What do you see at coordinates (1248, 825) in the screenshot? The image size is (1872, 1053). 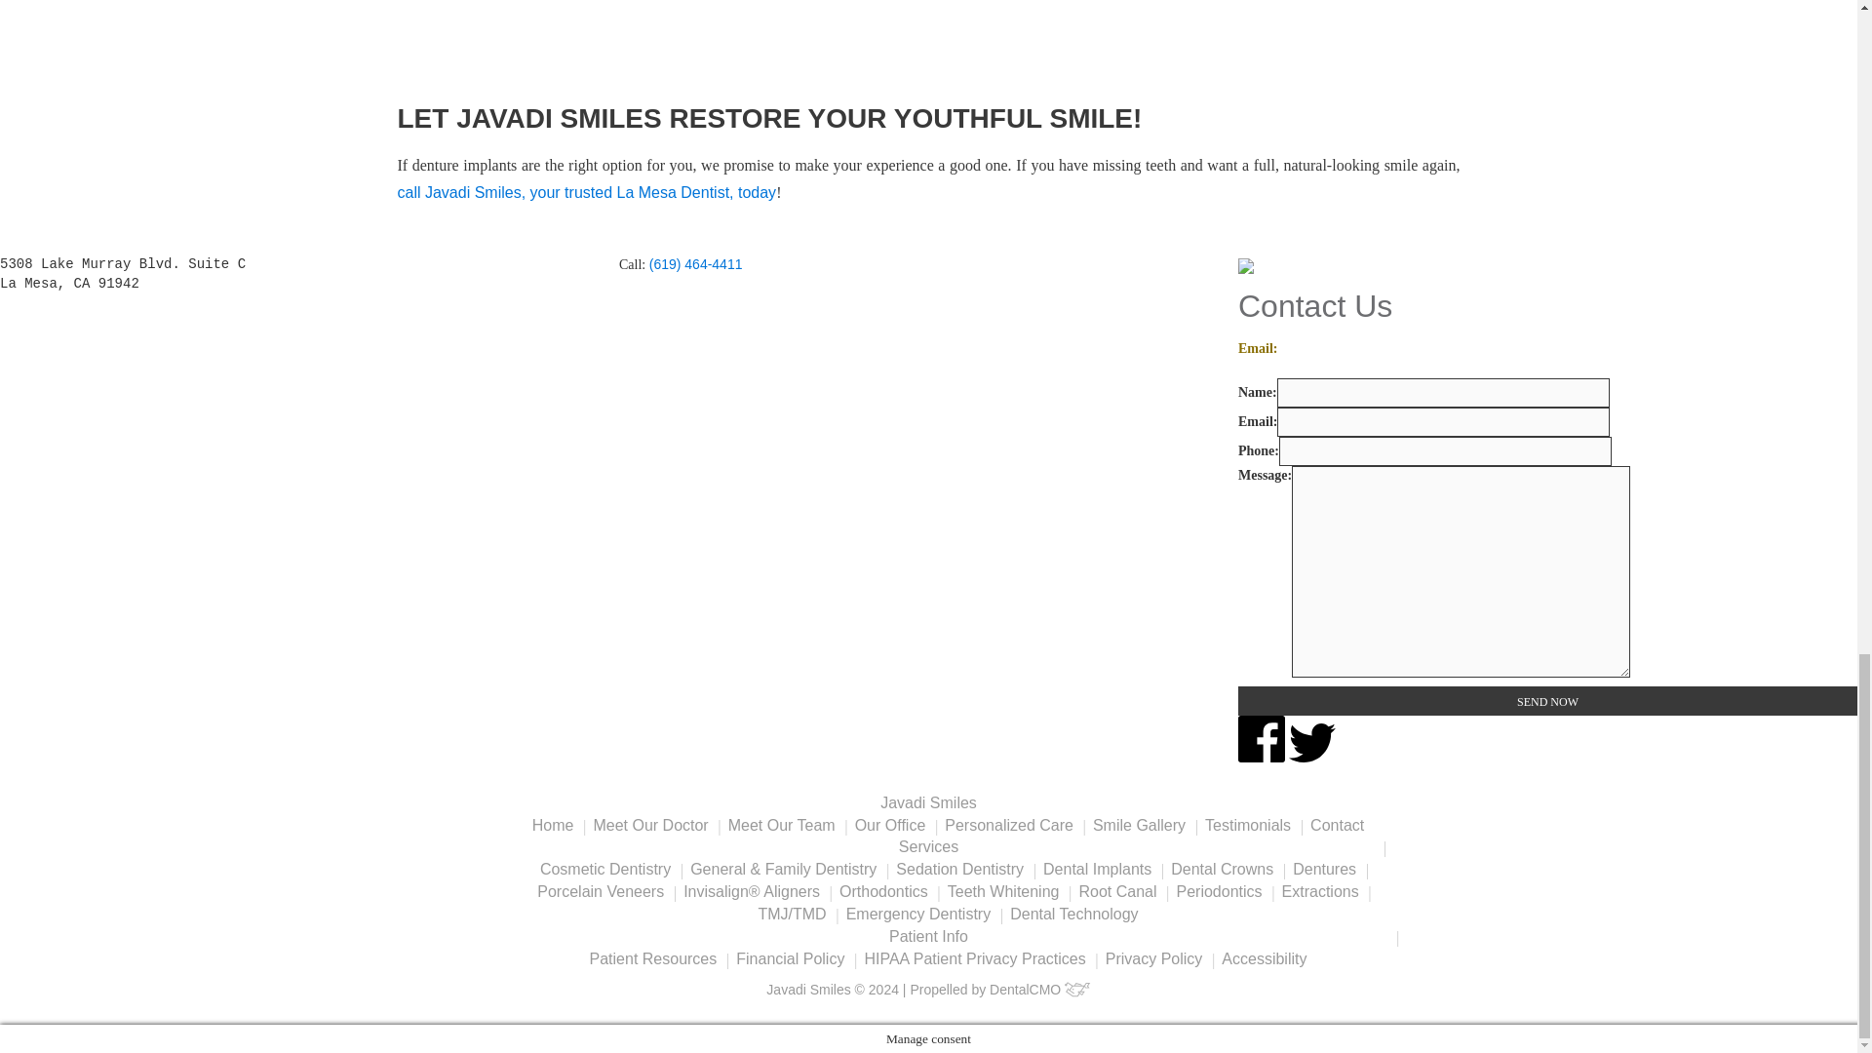 I see `Testimonials` at bounding box center [1248, 825].